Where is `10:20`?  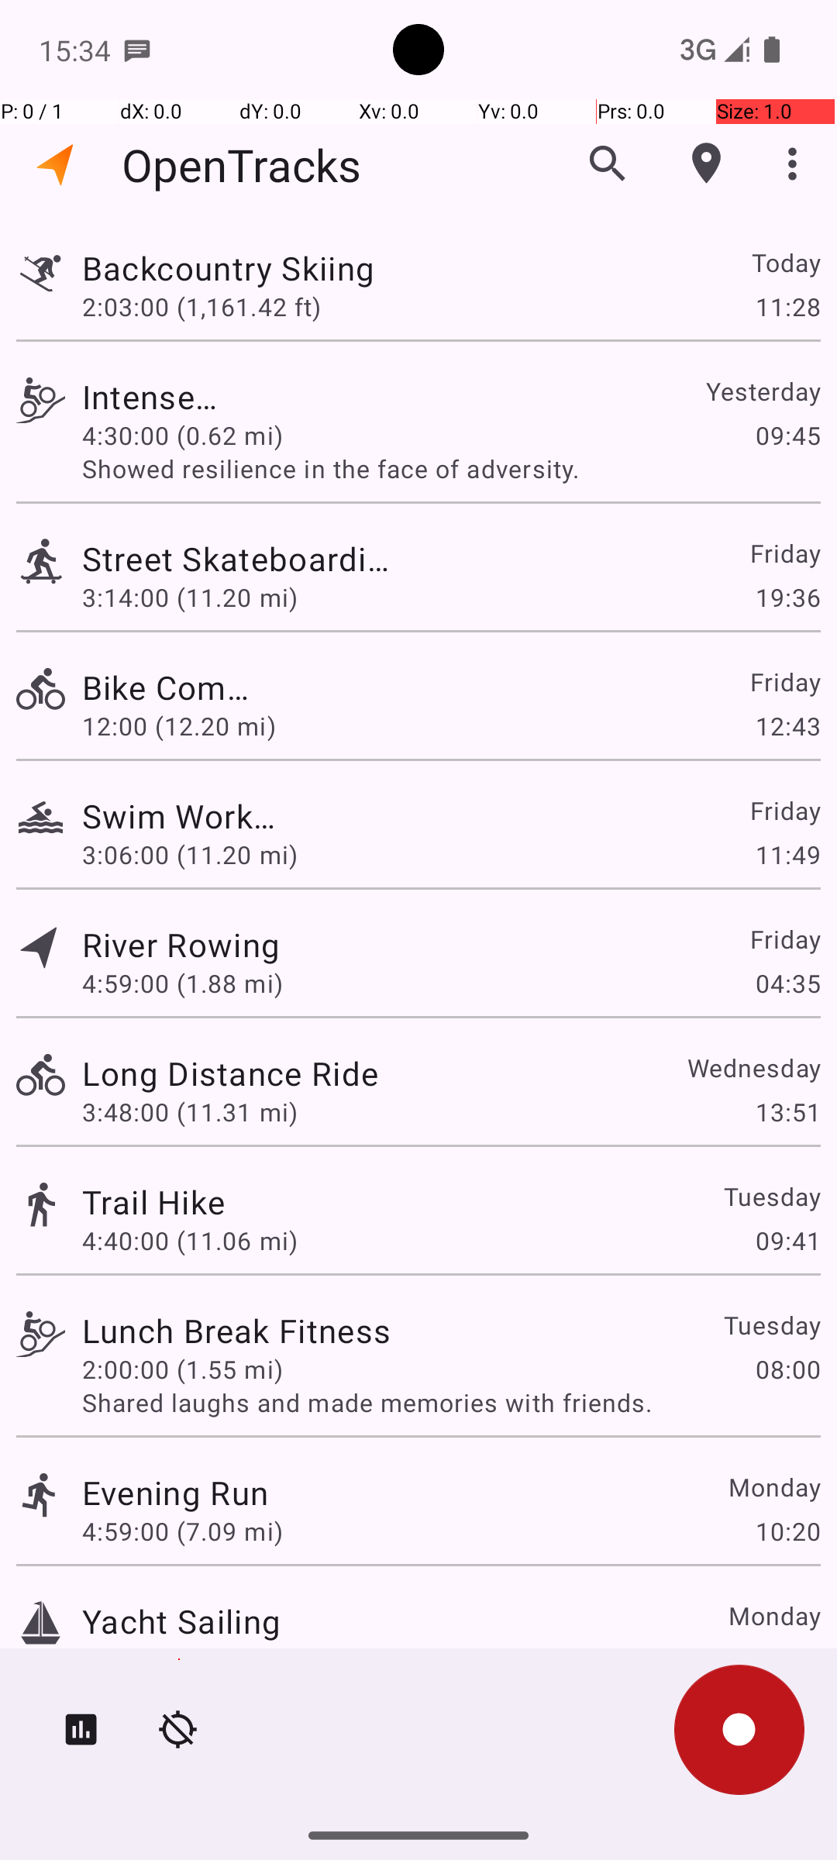
10:20 is located at coordinates (787, 1531).